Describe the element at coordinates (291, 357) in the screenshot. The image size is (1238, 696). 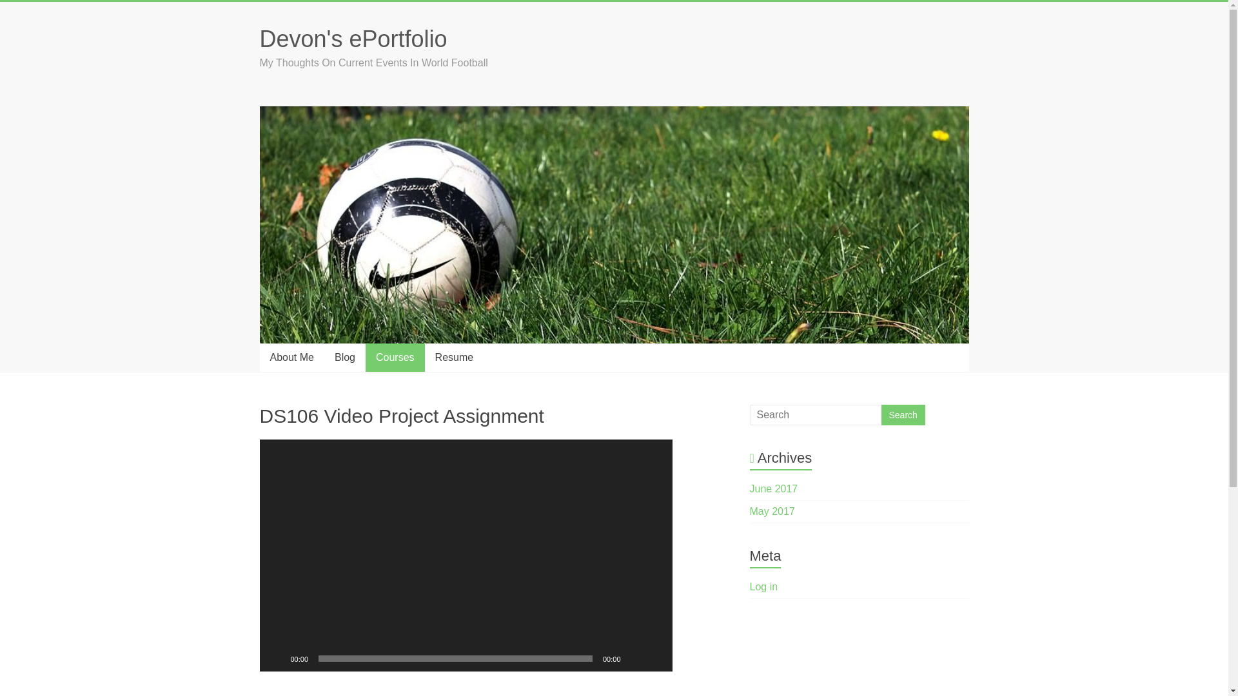
I see `About Me` at that location.